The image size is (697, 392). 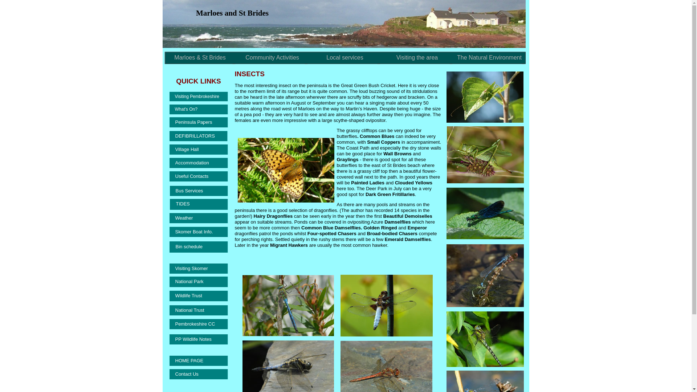 I want to click on Village Hall, so click(x=198, y=150).